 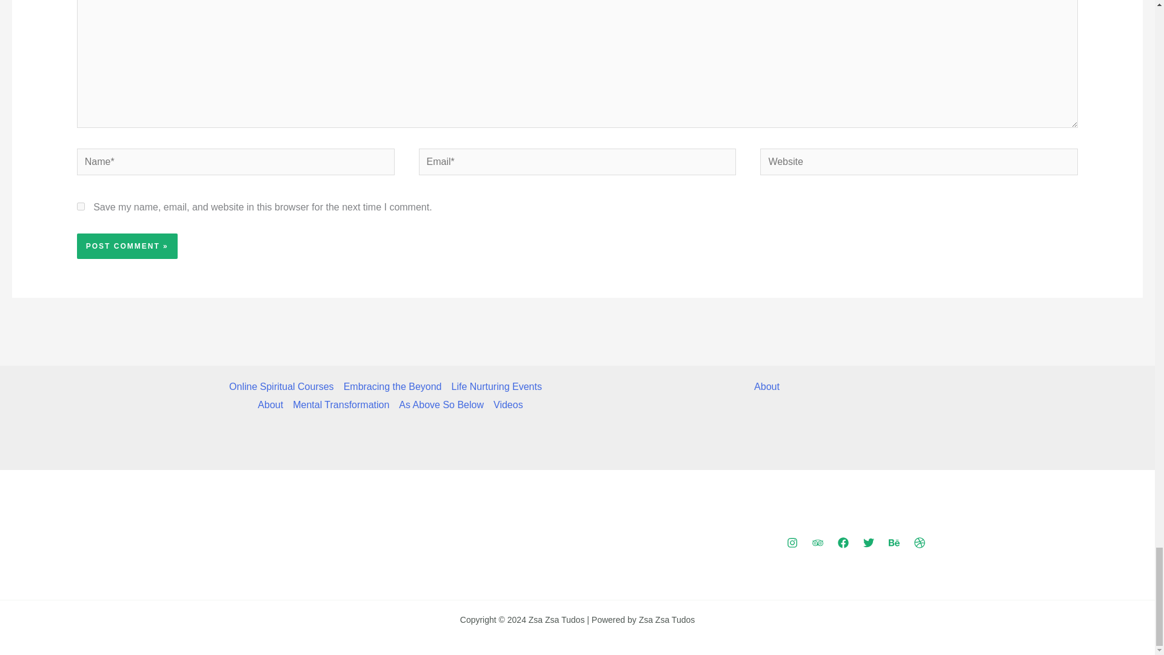 I want to click on Embracing the Beyond, so click(x=393, y=387).